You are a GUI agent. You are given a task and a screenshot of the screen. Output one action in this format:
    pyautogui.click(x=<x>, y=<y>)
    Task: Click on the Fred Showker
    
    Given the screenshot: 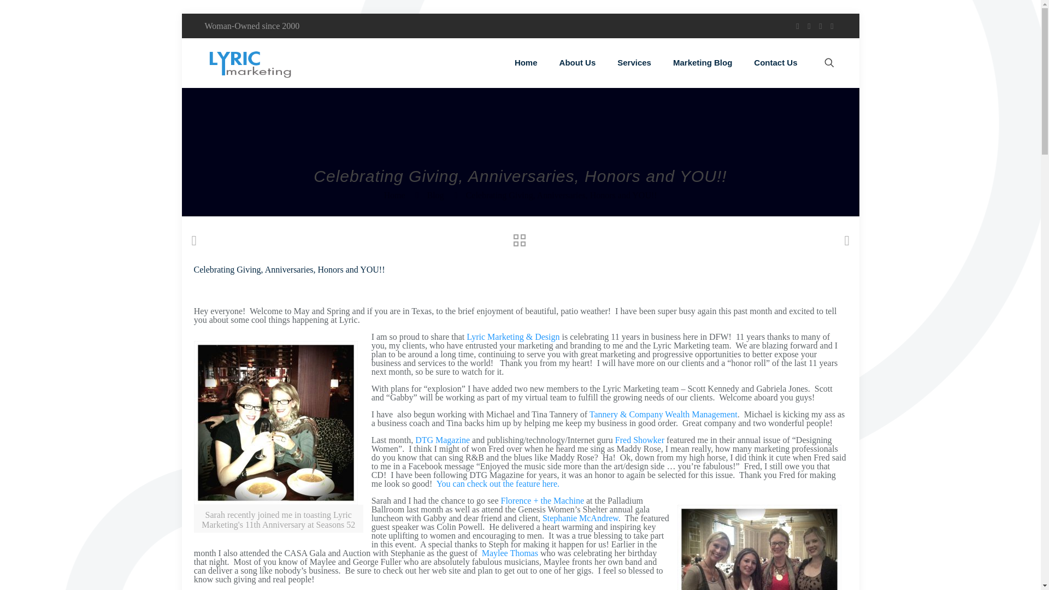 What is the action you would take?
    pyautogui.click(x=639, y=440)
    